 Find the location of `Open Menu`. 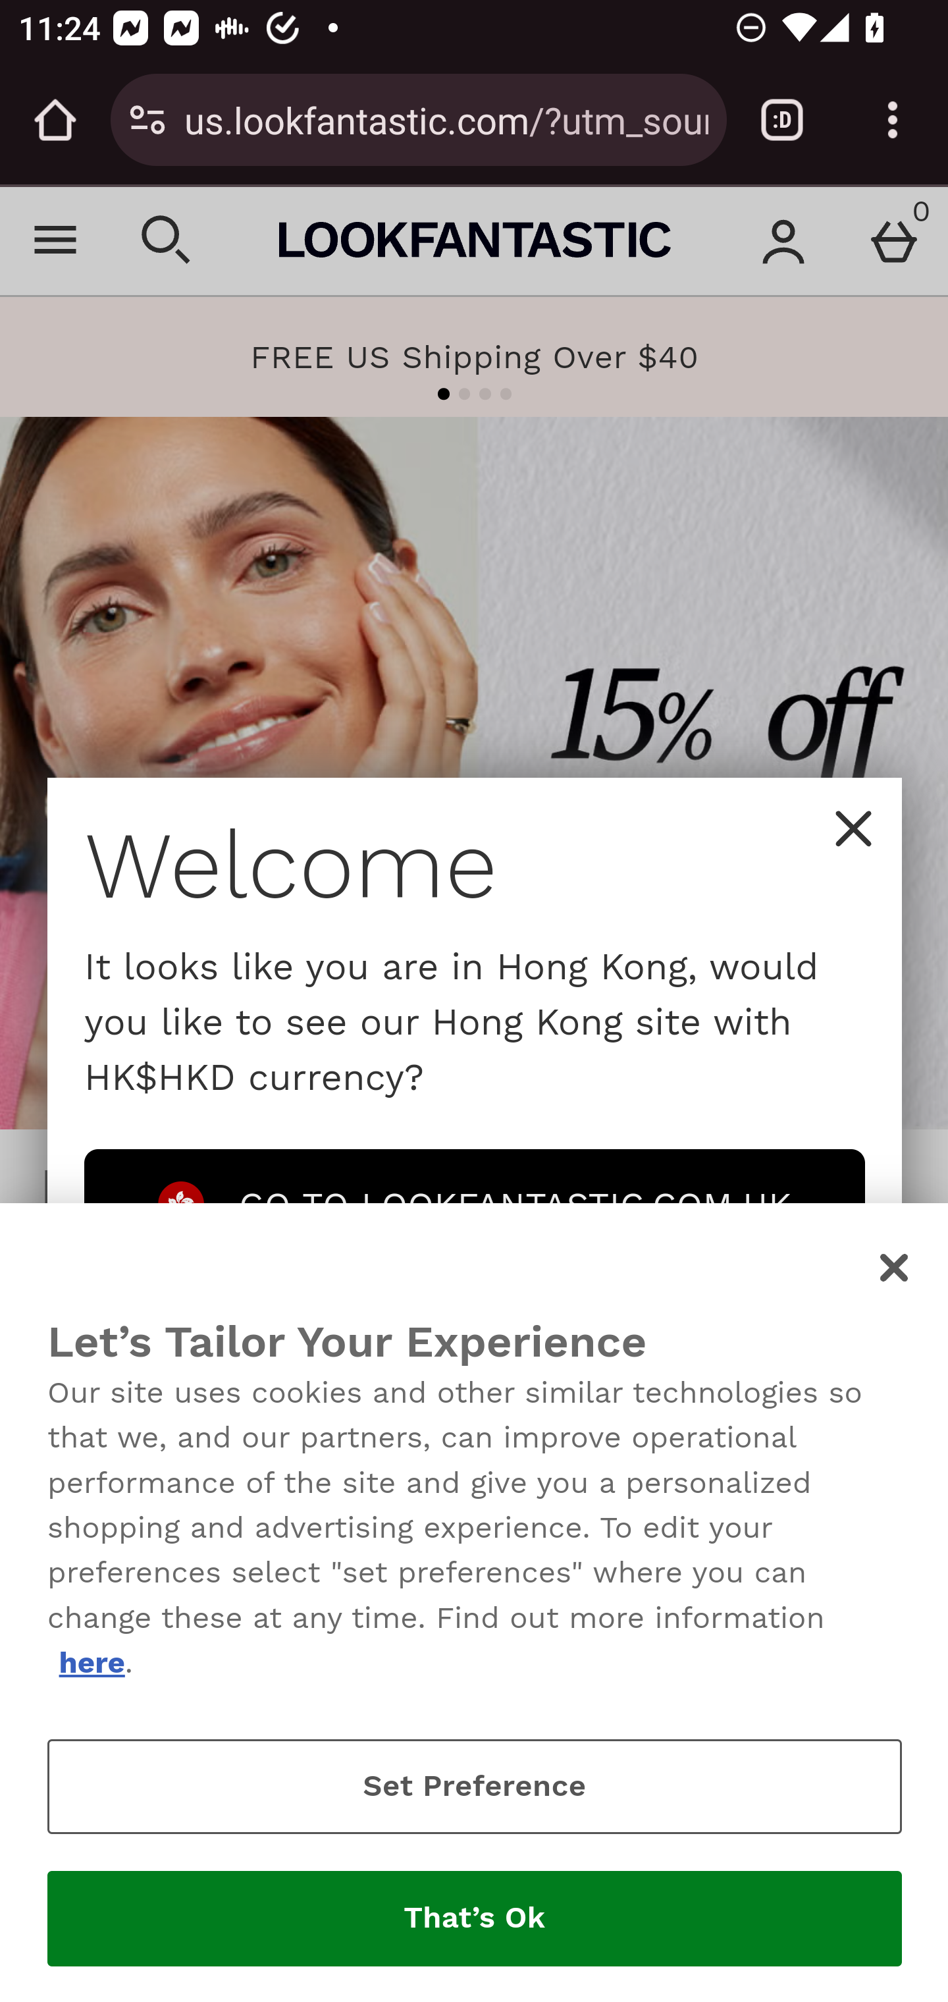

Open Menu is located at coordinates (57, 240).